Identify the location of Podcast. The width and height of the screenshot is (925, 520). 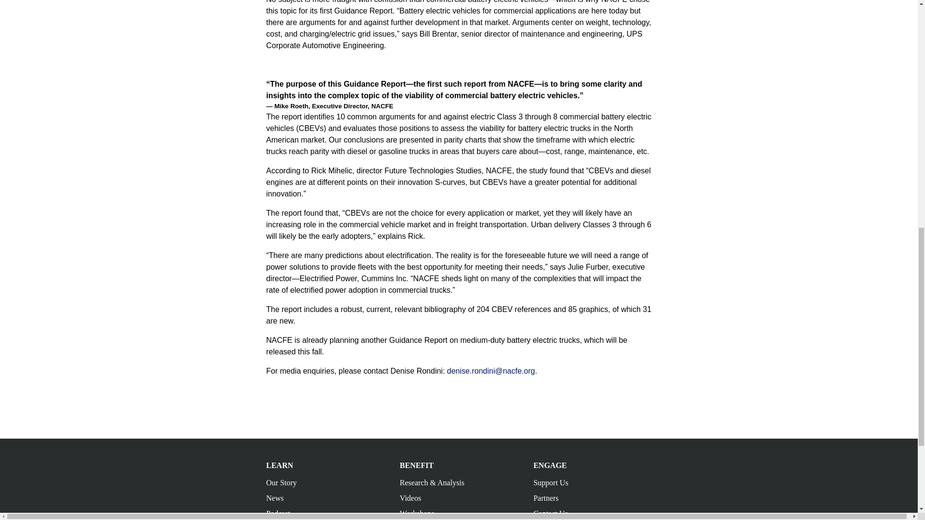
(278, 513).